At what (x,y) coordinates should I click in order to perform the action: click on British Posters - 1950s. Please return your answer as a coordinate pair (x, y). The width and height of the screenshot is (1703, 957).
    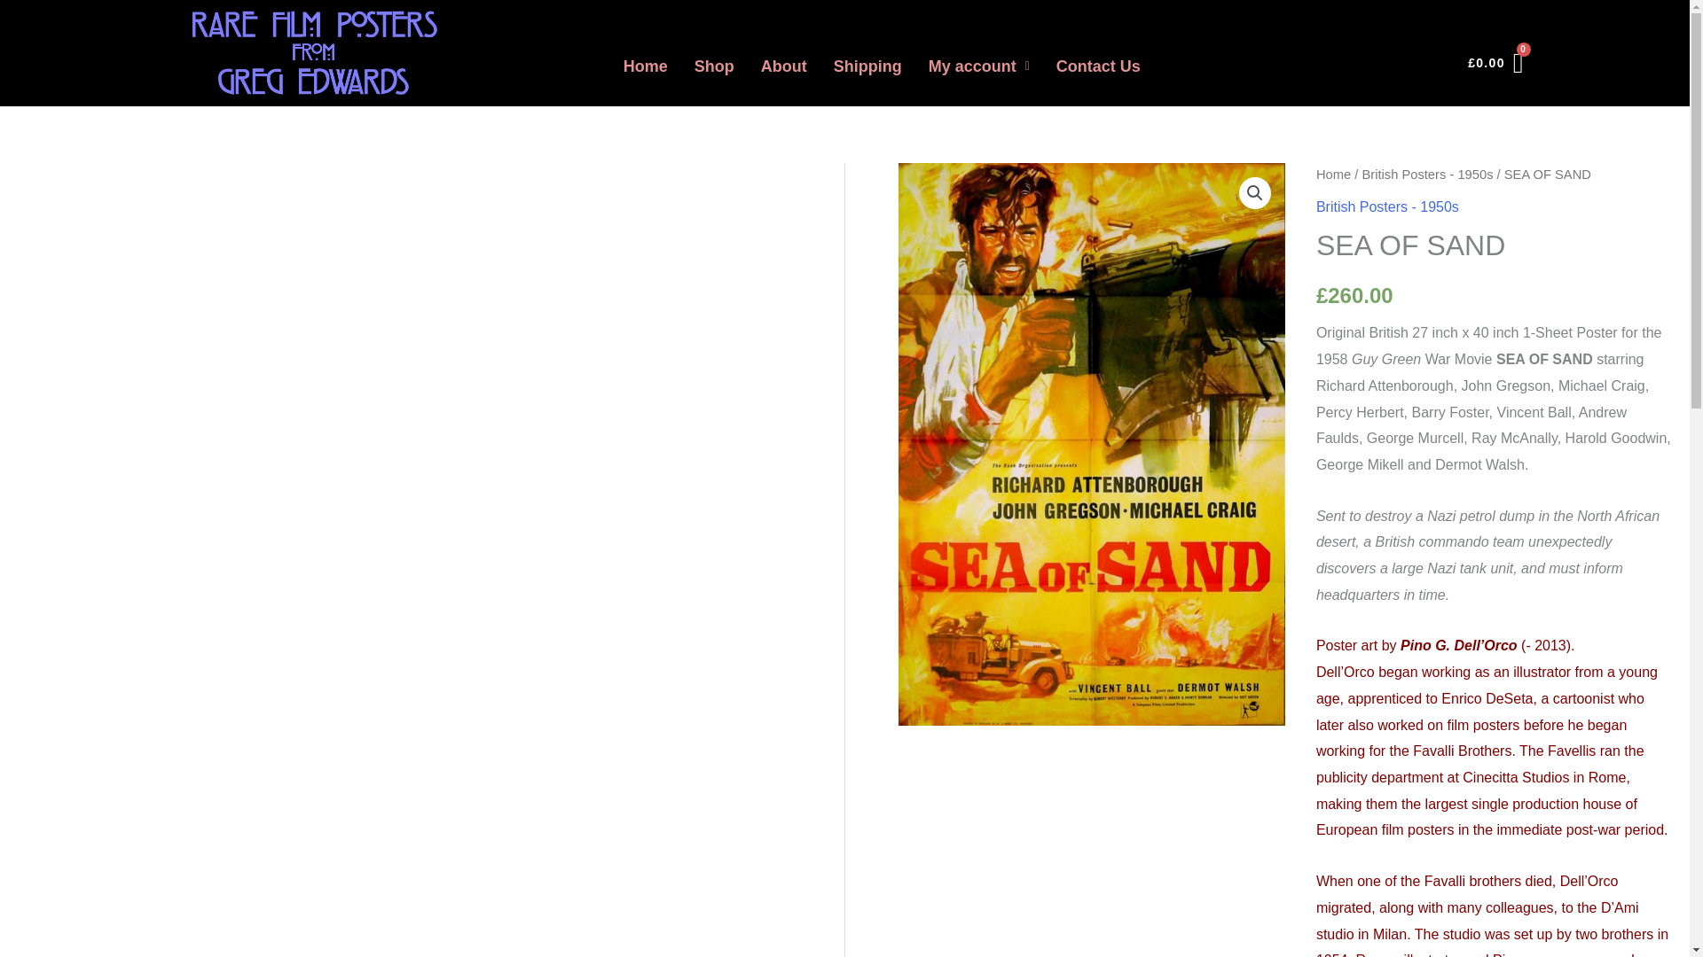
    Looking at the image, I should click on (1426, 175).